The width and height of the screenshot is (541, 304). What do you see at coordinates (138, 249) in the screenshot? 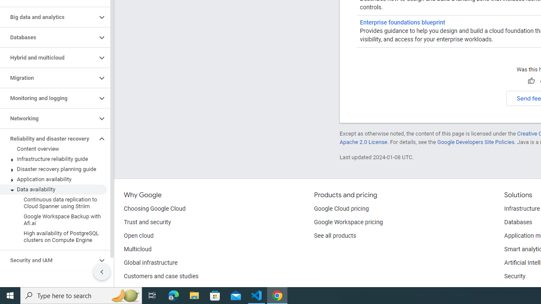
I see `Multicloud` at bounding box center [138, 249].